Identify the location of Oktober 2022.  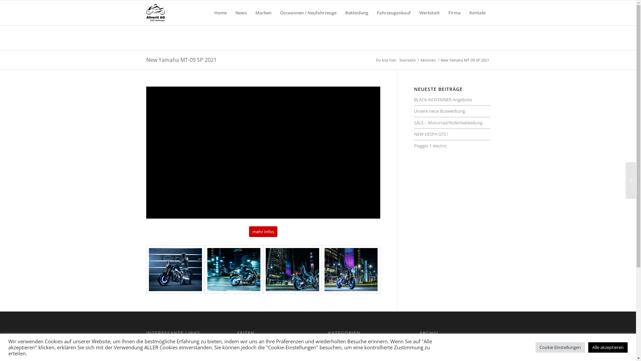
(433, 356).